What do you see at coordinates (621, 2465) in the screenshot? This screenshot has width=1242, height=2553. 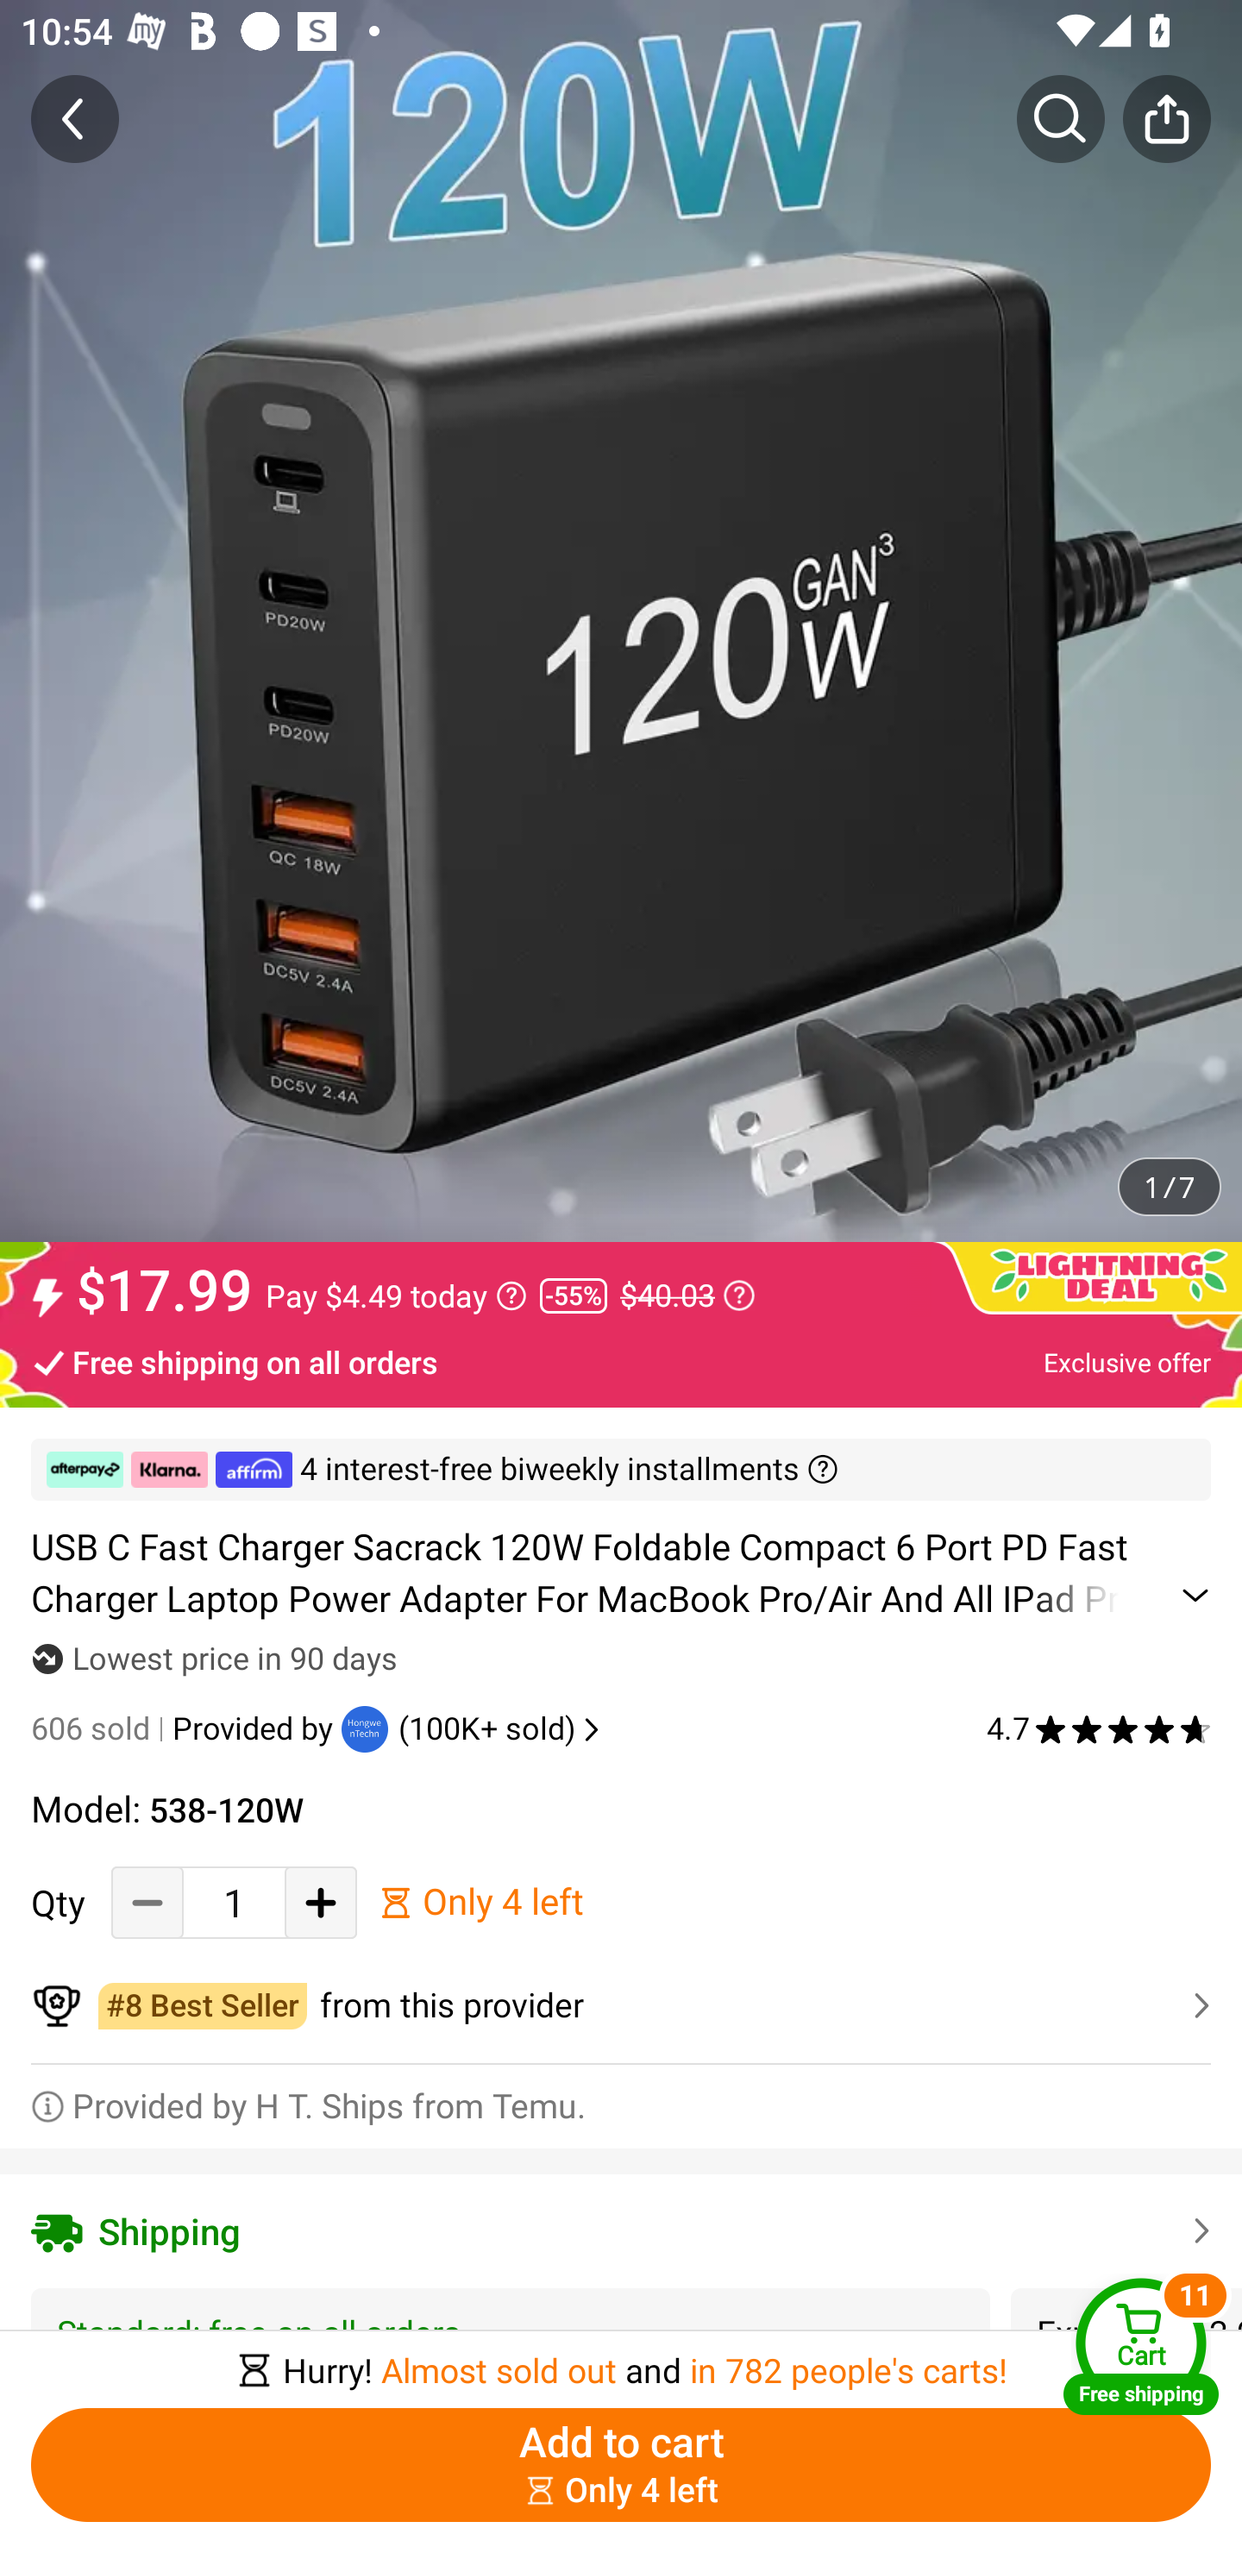 I see `Add to cart ￼￼Only 4 left` at bounding box center [621, 2465].